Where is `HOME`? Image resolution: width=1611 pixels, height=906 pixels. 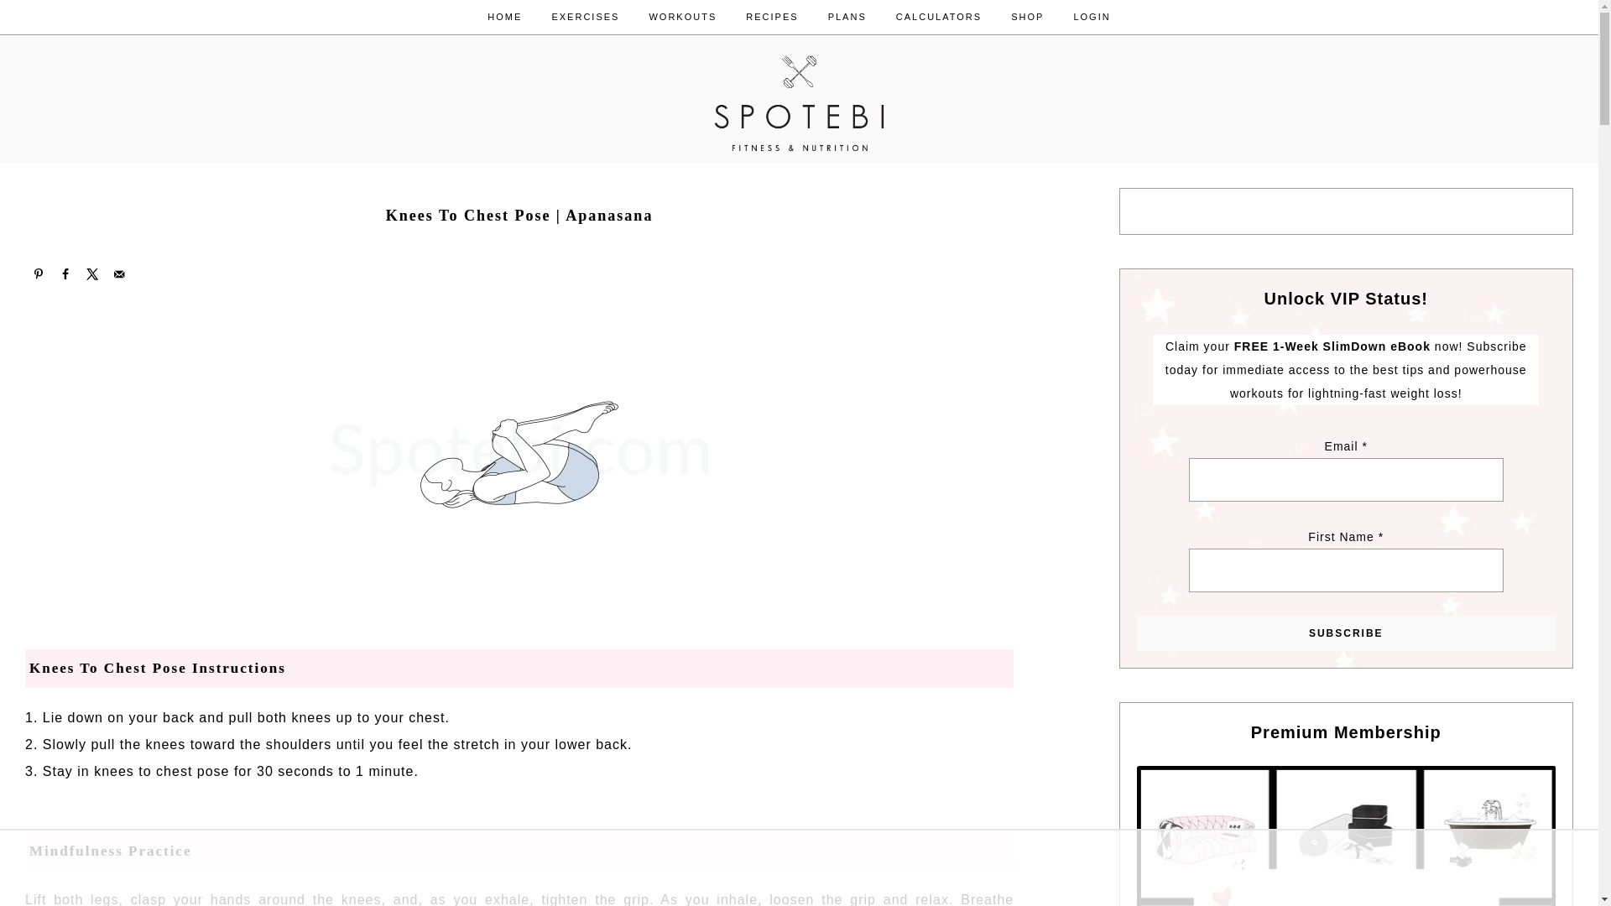 HOME is located at coordinates (505, 17).